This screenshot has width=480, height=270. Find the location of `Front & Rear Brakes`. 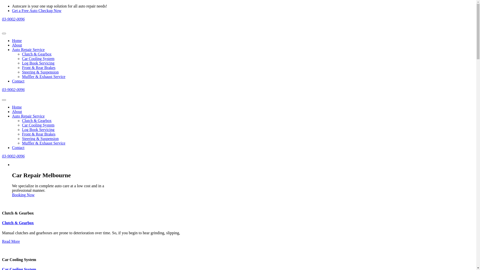

Front & Rear Brakes is located at coordinates (39, 134).